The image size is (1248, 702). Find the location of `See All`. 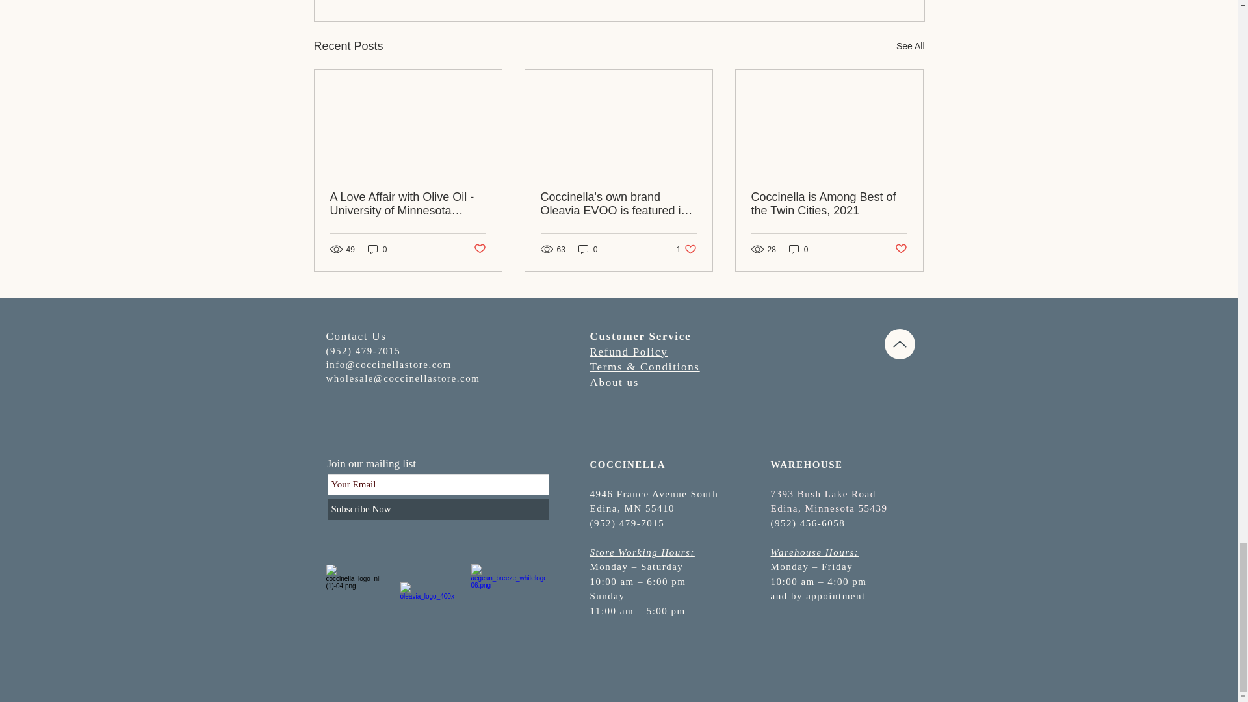

See All is located at coordinates (910, 47).